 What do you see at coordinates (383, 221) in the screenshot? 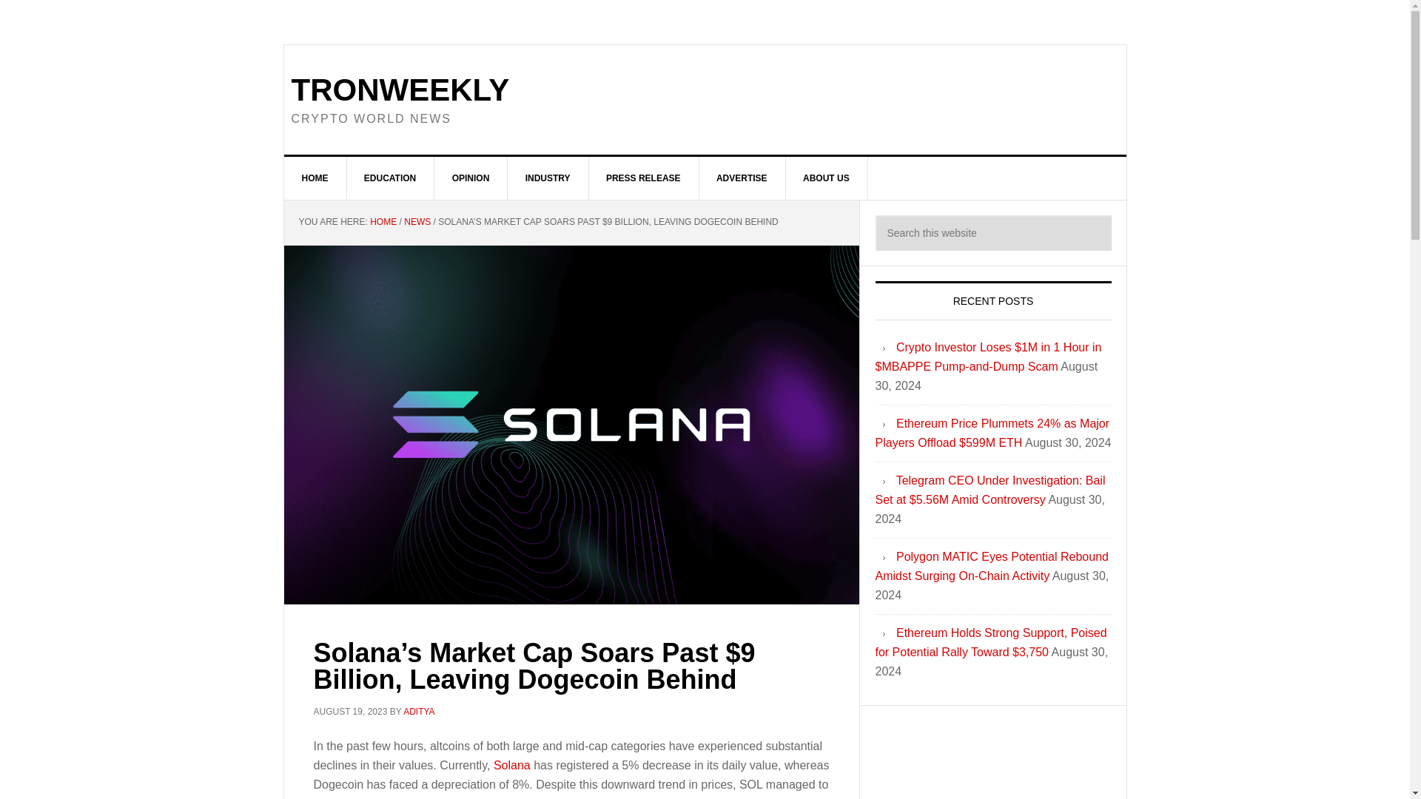
I see `HOME` at bounding box center [383, 221].